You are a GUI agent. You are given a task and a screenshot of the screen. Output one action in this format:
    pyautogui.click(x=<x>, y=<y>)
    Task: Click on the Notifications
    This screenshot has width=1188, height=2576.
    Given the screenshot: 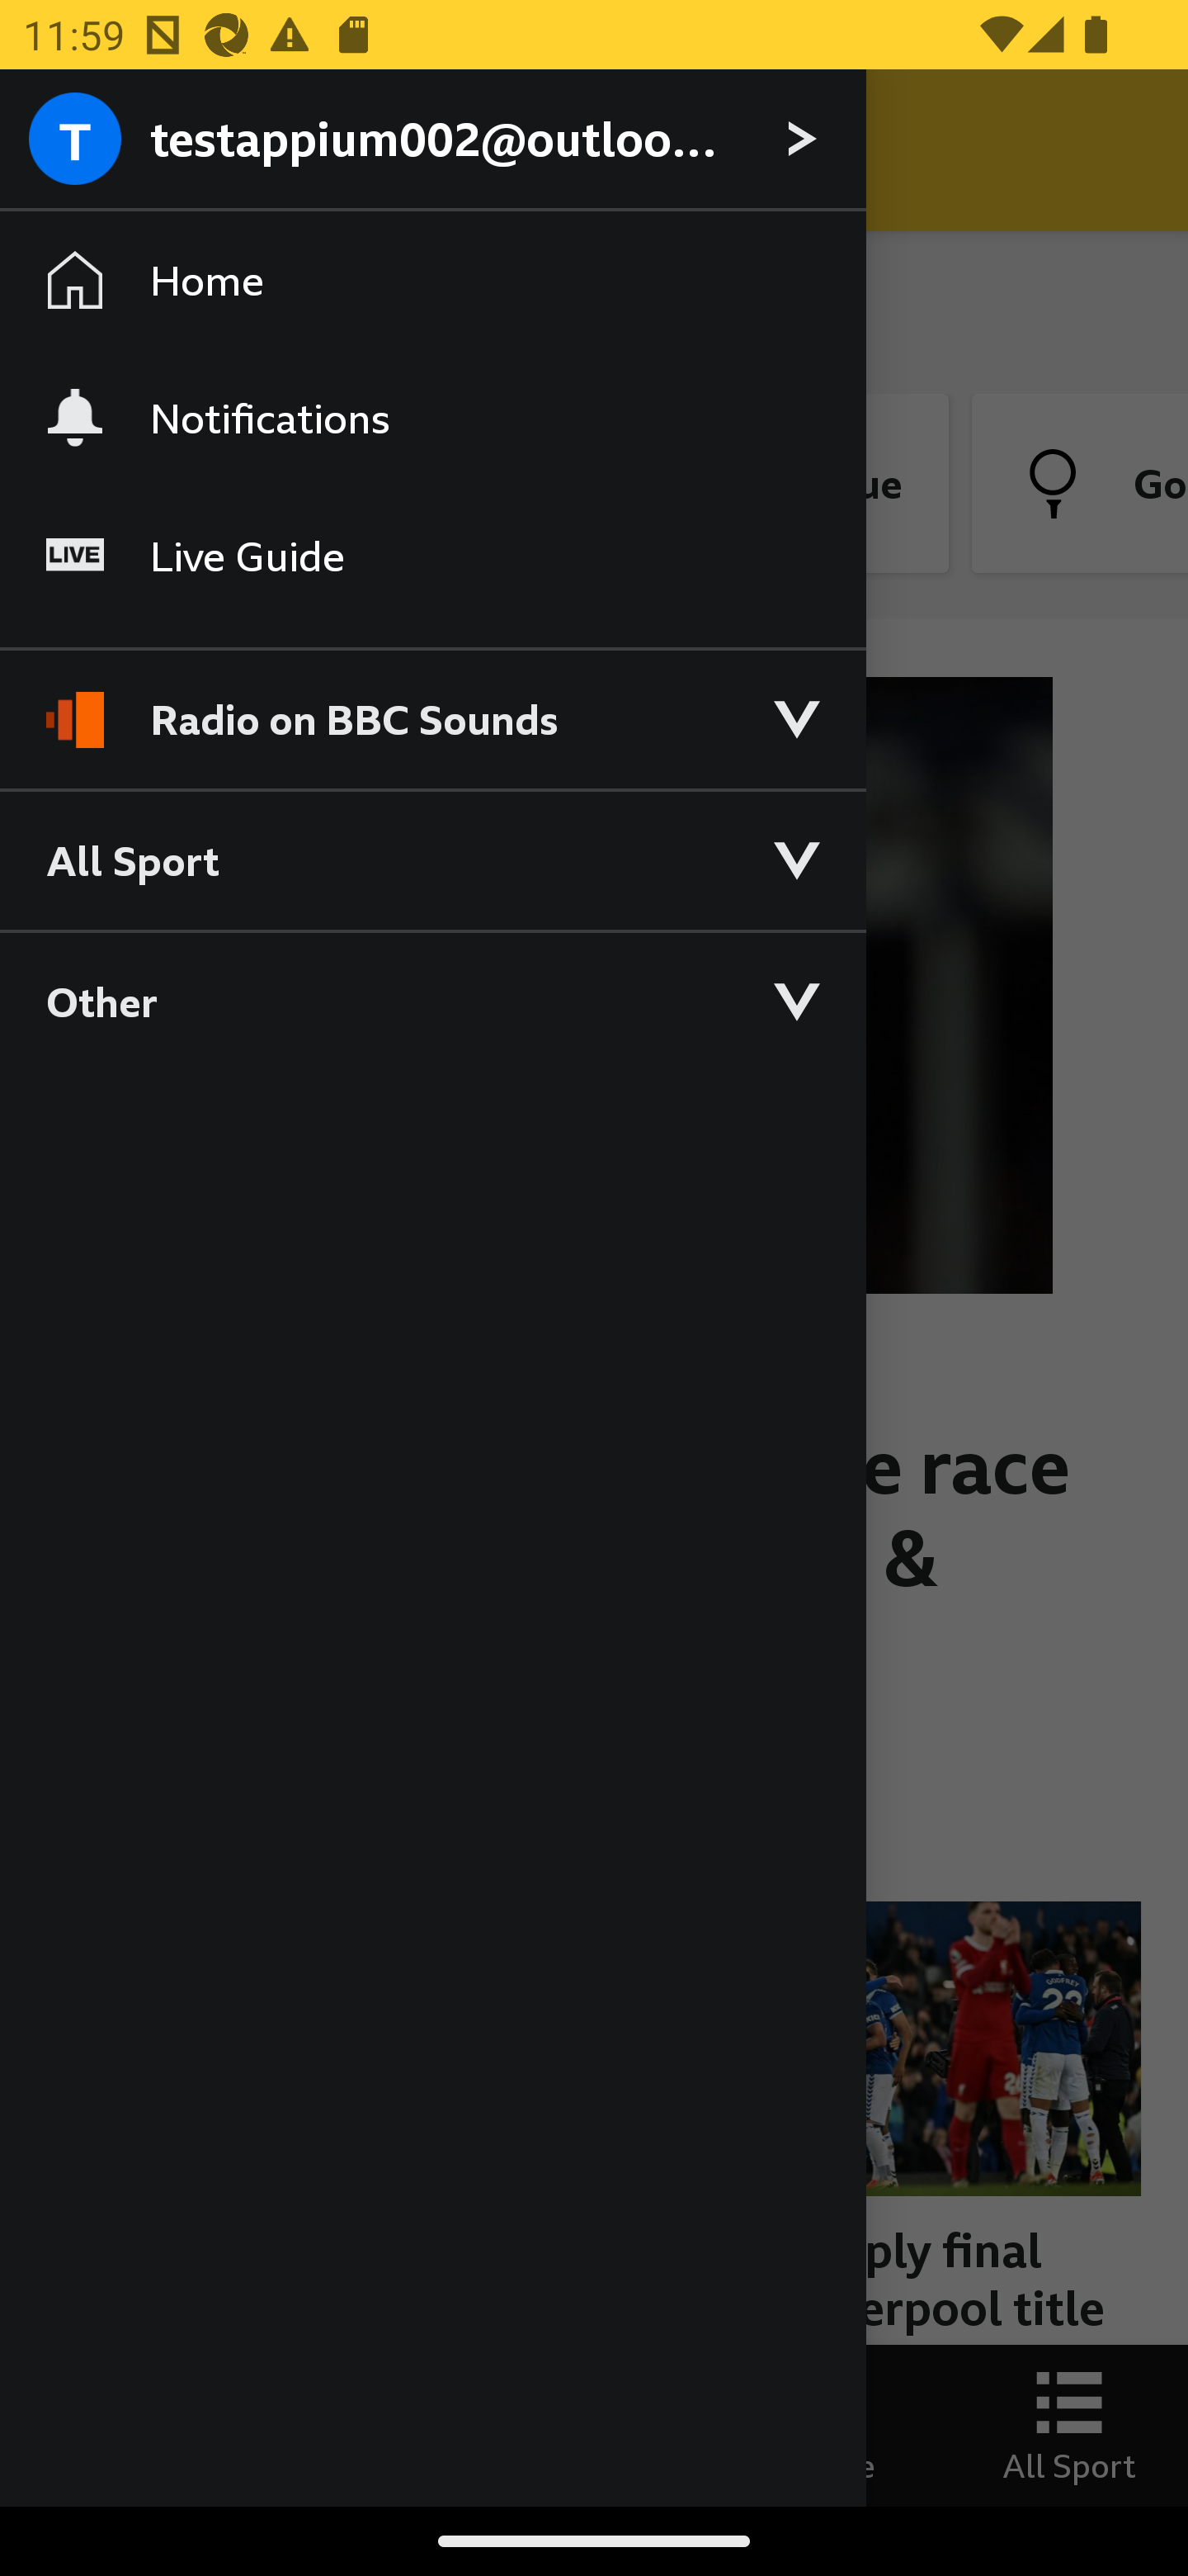 What is the action you would take?
    pyautogui.click(x=432, y=417)
    